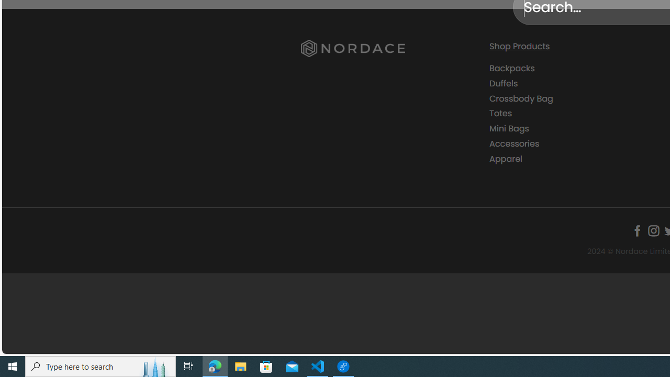 This screenshot has height=377, width=670. Describe the element at coordinates (504, 83) in the screenshot. I see `Duffels` at that location.